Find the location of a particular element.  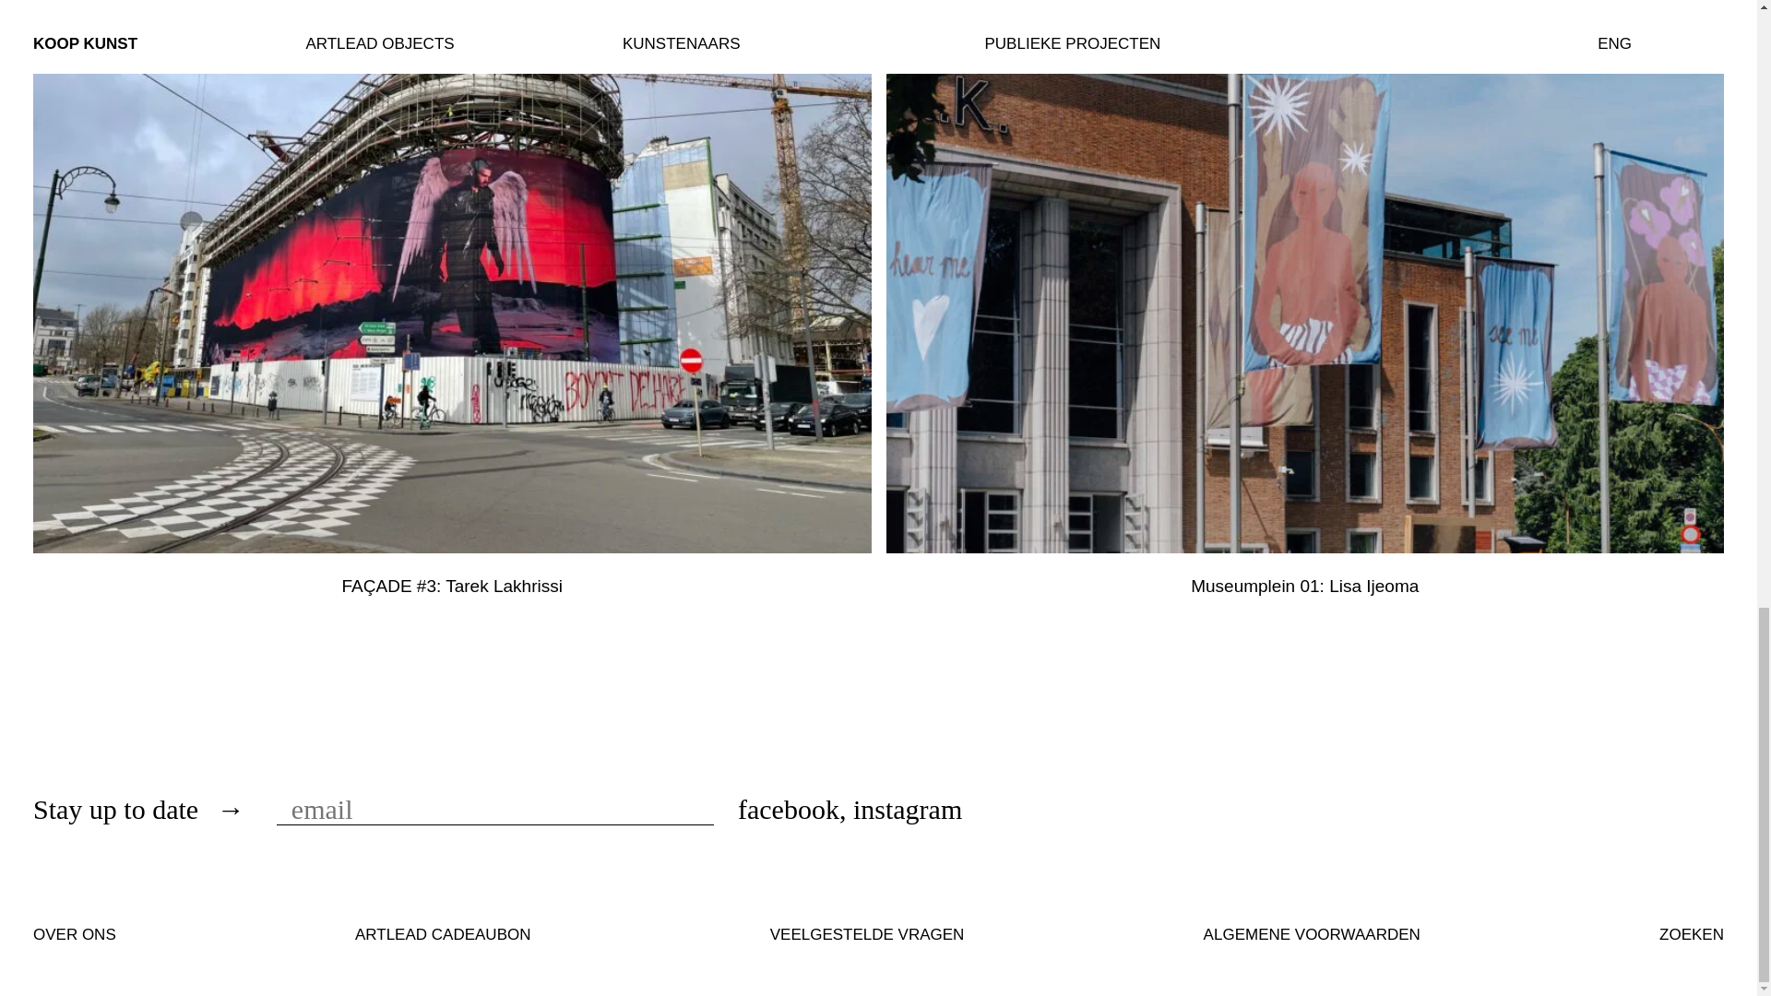

OVER ONS is located at coordinates (75, 934).